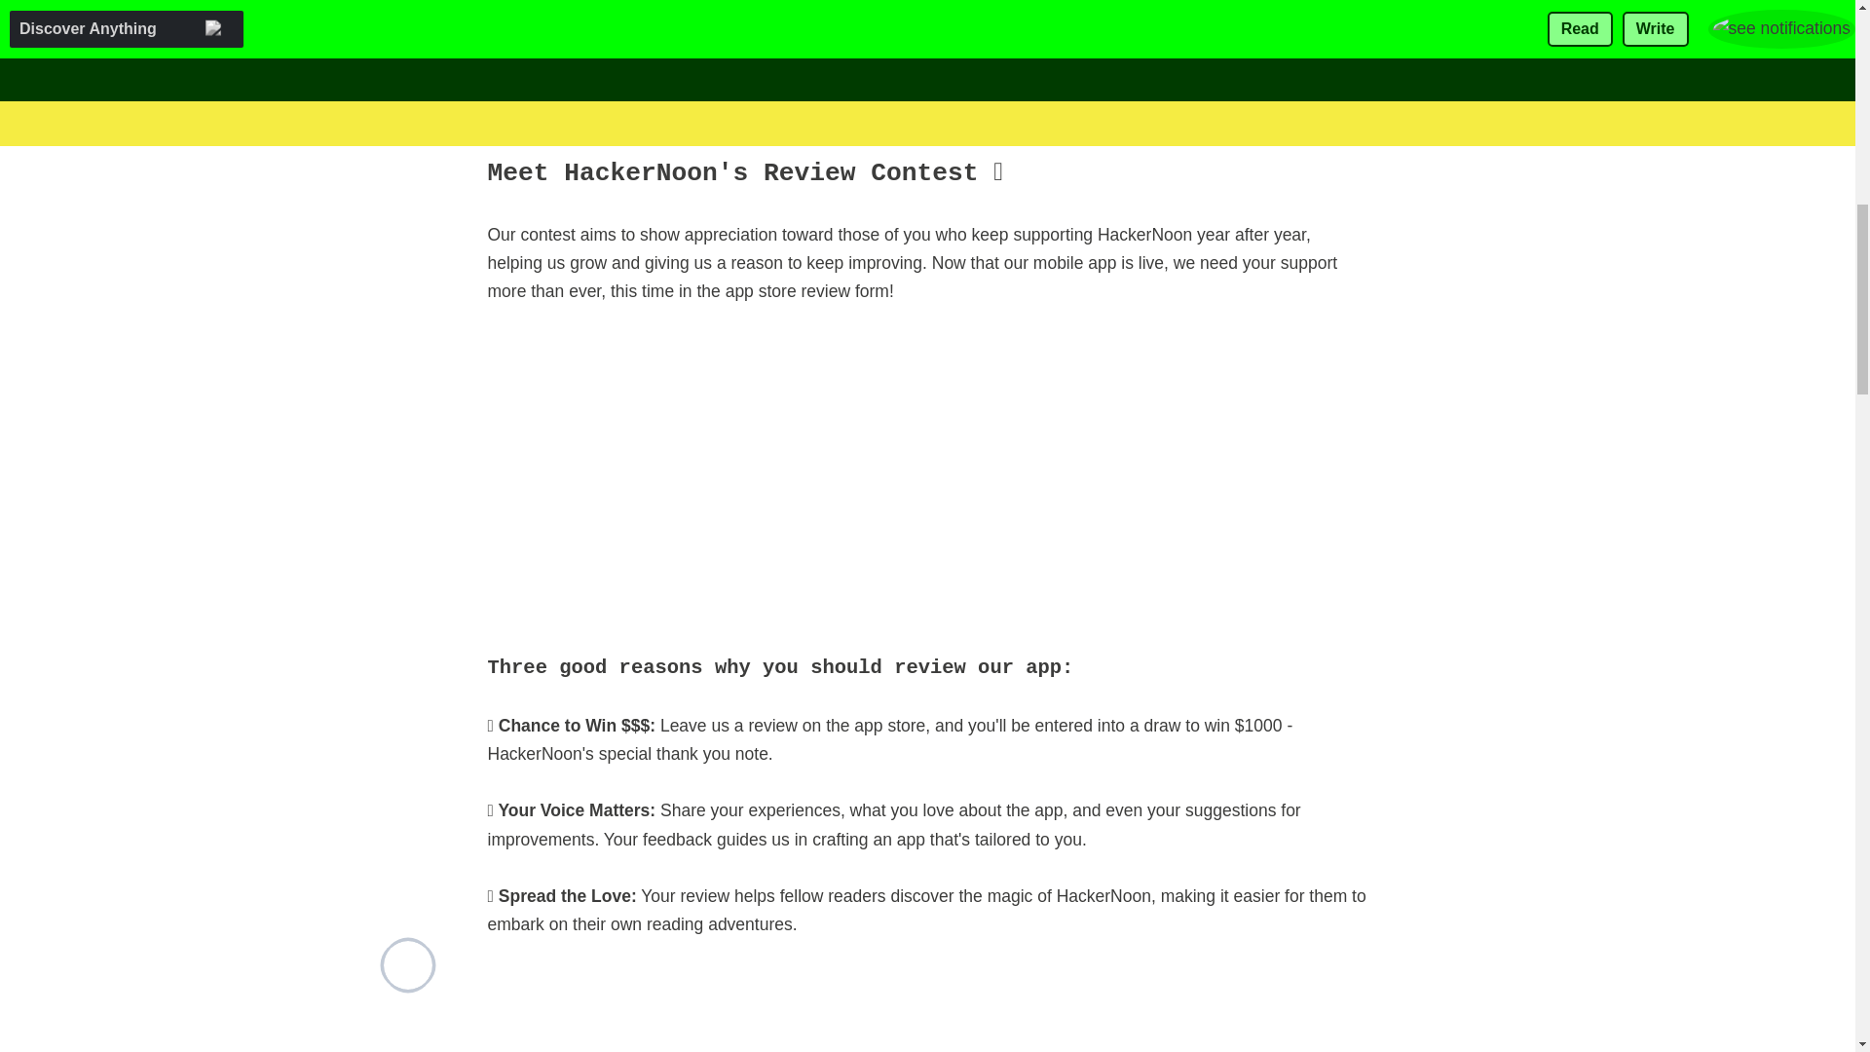  Describe the element at coordinates (561, 62) in the screenshot. I see `newly launched app` at that location.